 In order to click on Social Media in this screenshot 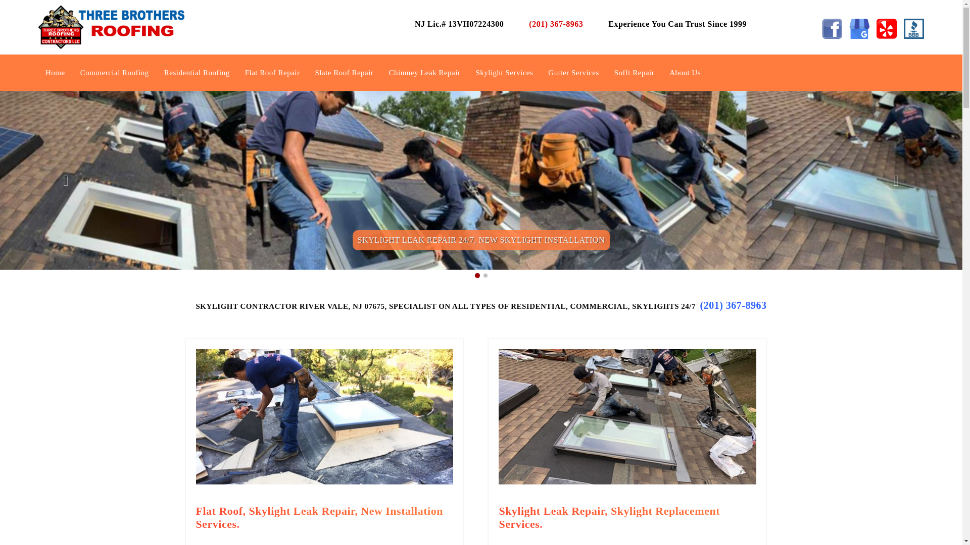, I will do `click(832, 28)`.